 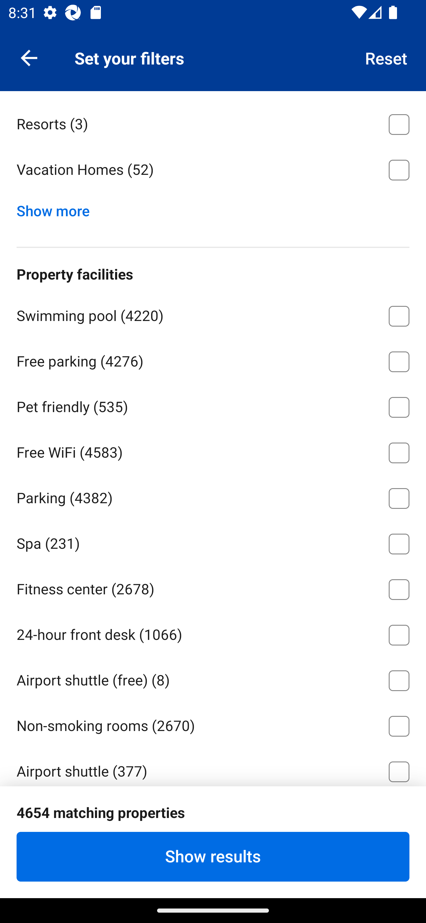 What do you see at coordinates (213, 856) in the screenshot?
I see `Show results` at bounding box center [213, 856].